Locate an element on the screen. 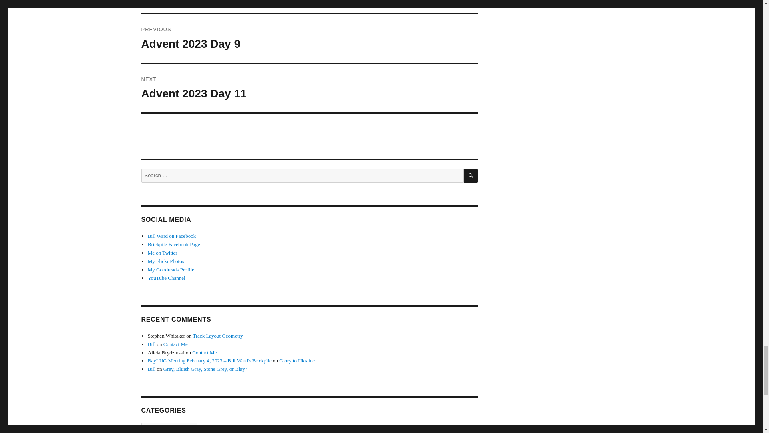 The width and height of the screenshot is (769, 433). SEARCH is located at coordinates (171, 236).